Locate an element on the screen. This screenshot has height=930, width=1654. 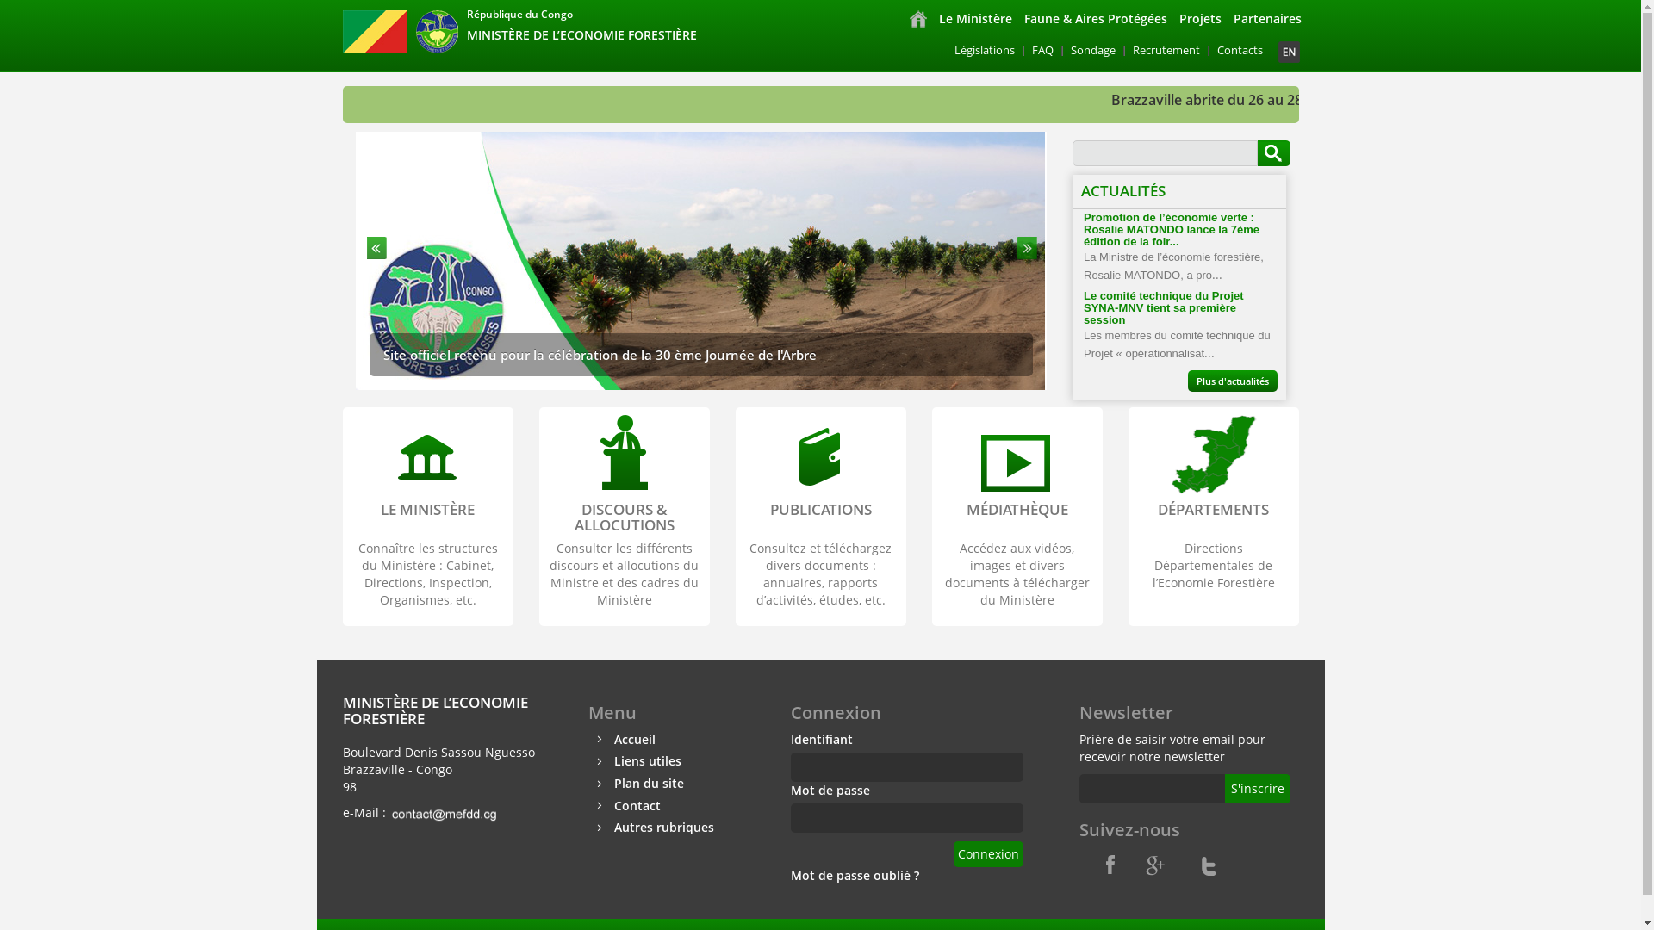
Connexion is located at coordinates (987, 854).